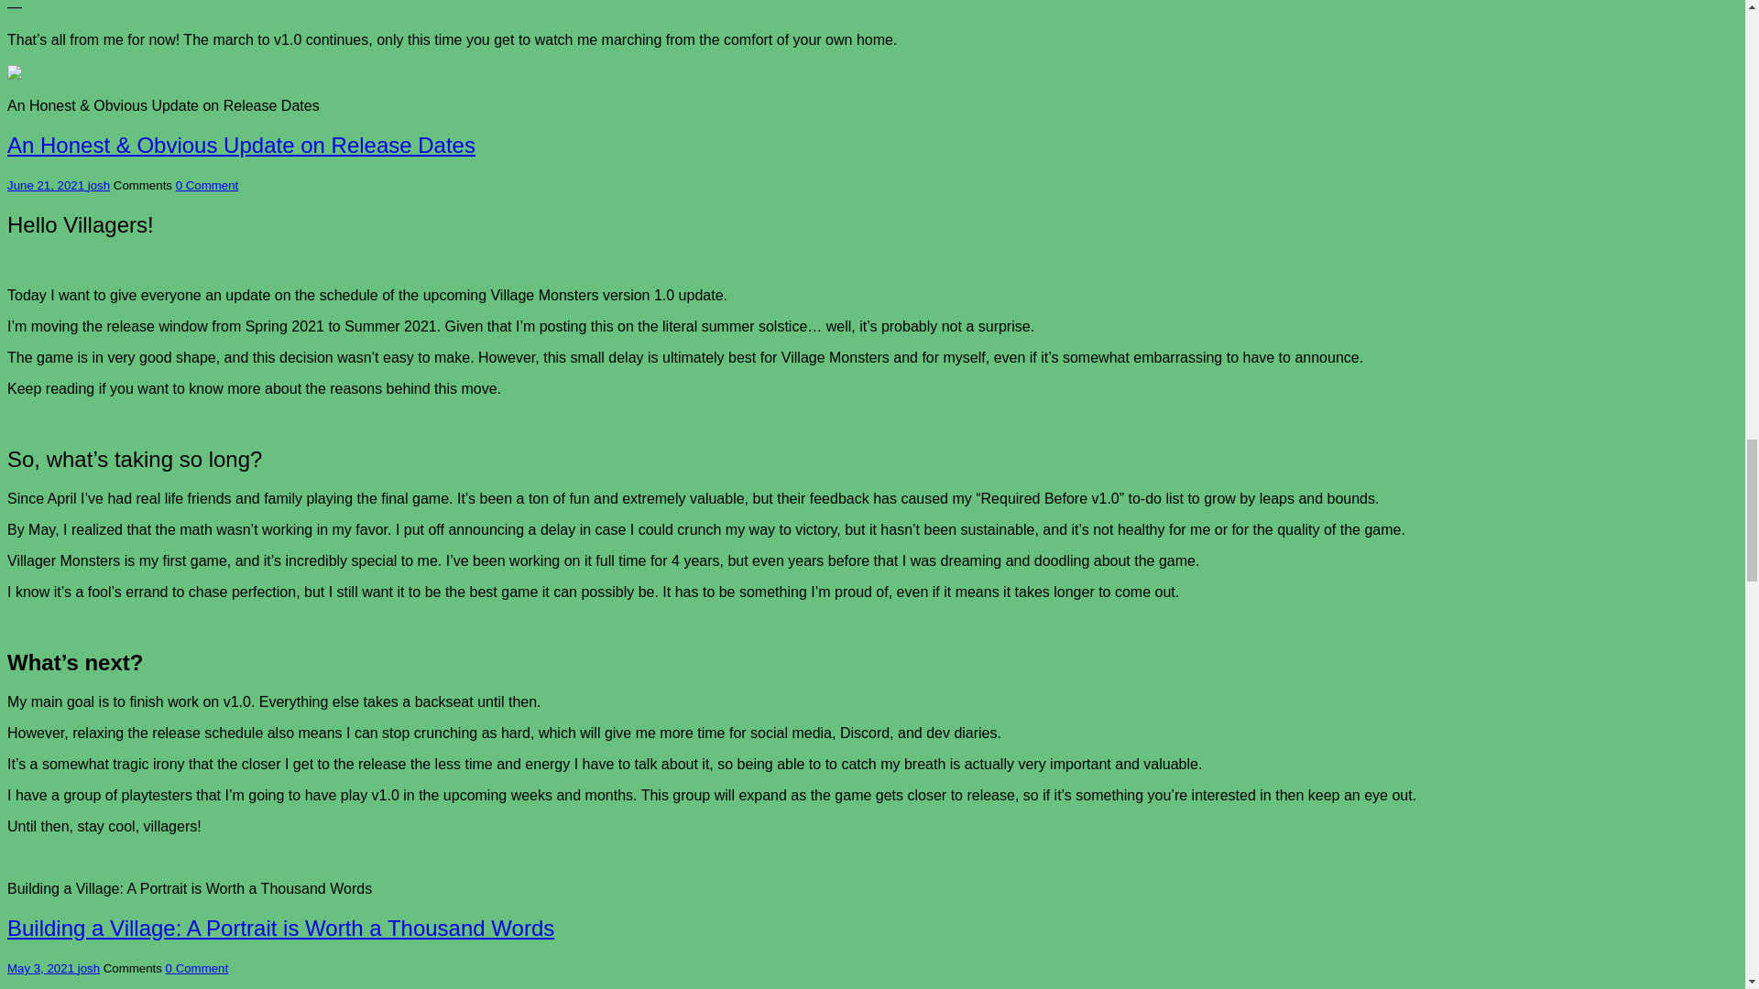 The height and width of the screenshot is (989, 1759). Describe the element at coordinates (99, 185) in the screenshot. I see `View all posts by josh` at that location.